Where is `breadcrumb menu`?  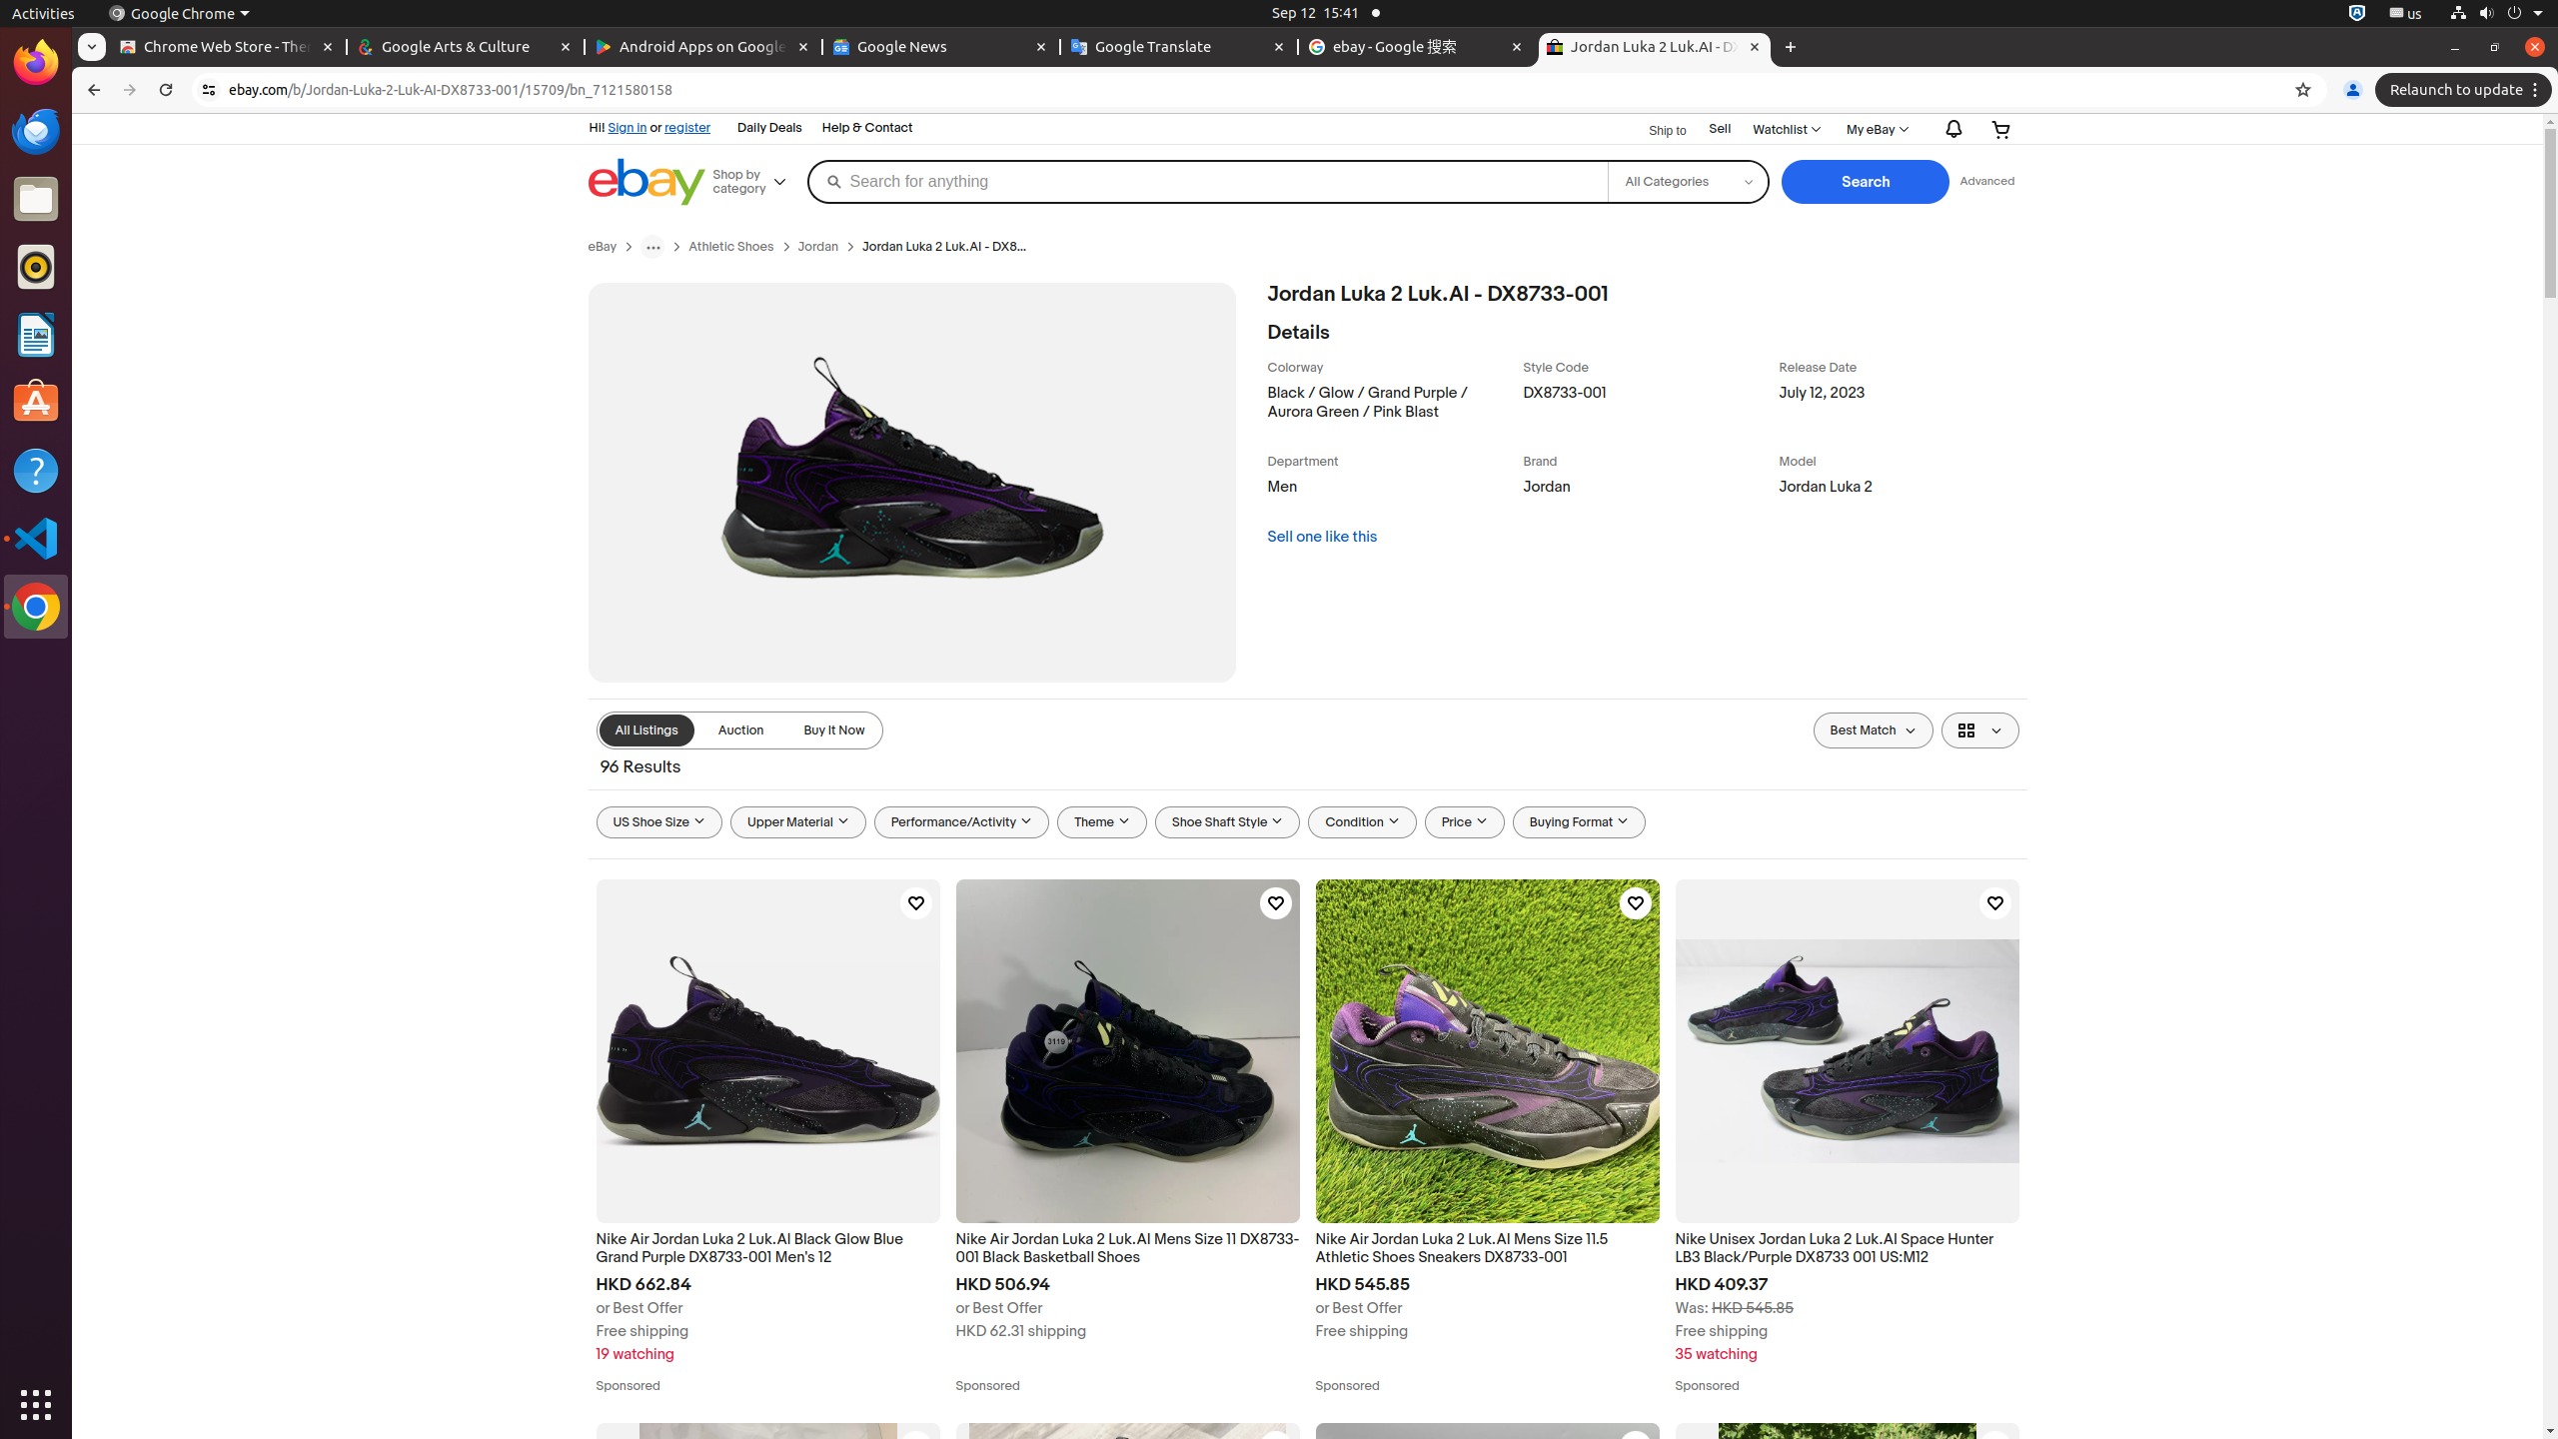
breadcrumb menu is located at coordinates (653, 247).